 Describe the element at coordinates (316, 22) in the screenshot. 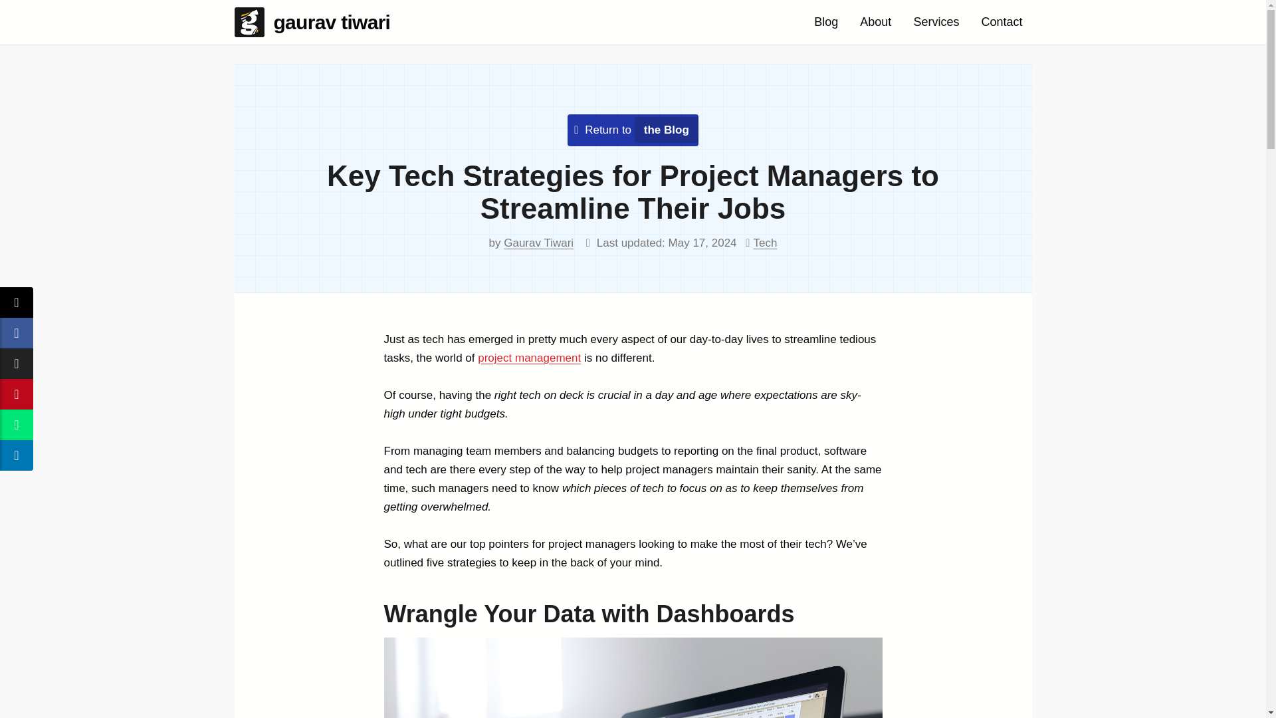

I see `gaurav tiwari` at that location.